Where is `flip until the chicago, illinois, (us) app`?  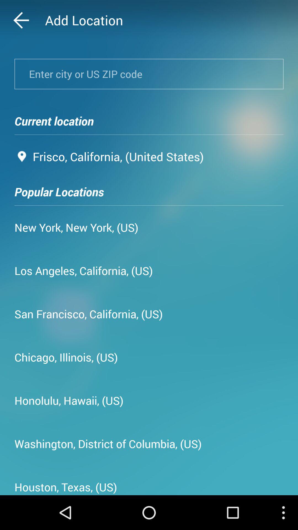 flip until the chicago, illinois, (us) app is located at coordinates (66, 357).